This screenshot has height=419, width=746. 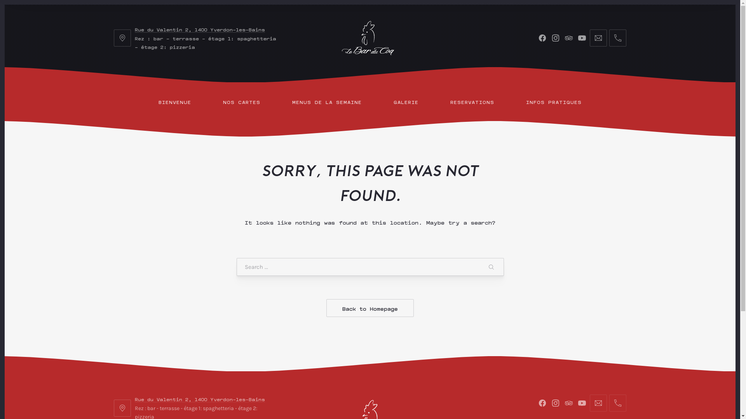 What do you see at coordinates (582, 403) in the screenshot?
I see `YouTube` at bounding box center [582, 403].